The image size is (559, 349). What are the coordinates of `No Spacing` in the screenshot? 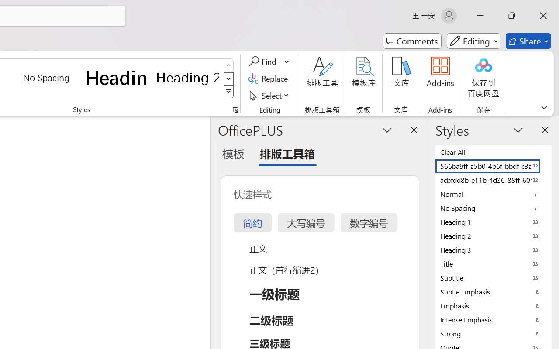 It's located at (493, 208).